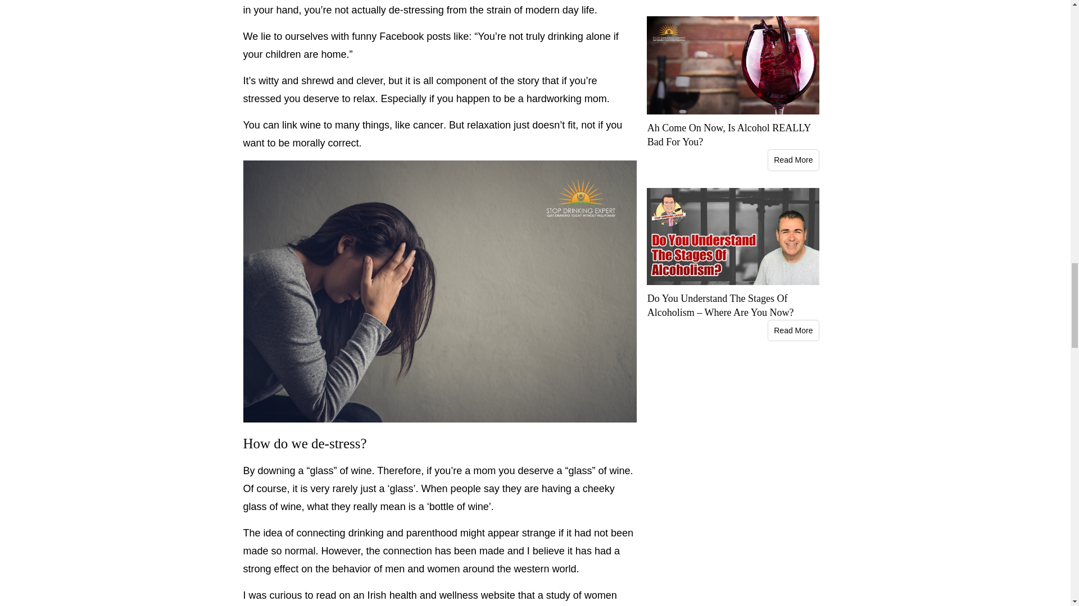 The height and width of the screenshot is (606, 1079). Describe the element at coordinates (566, 99) in the screenshot. I see `hardworking mom` at that location.